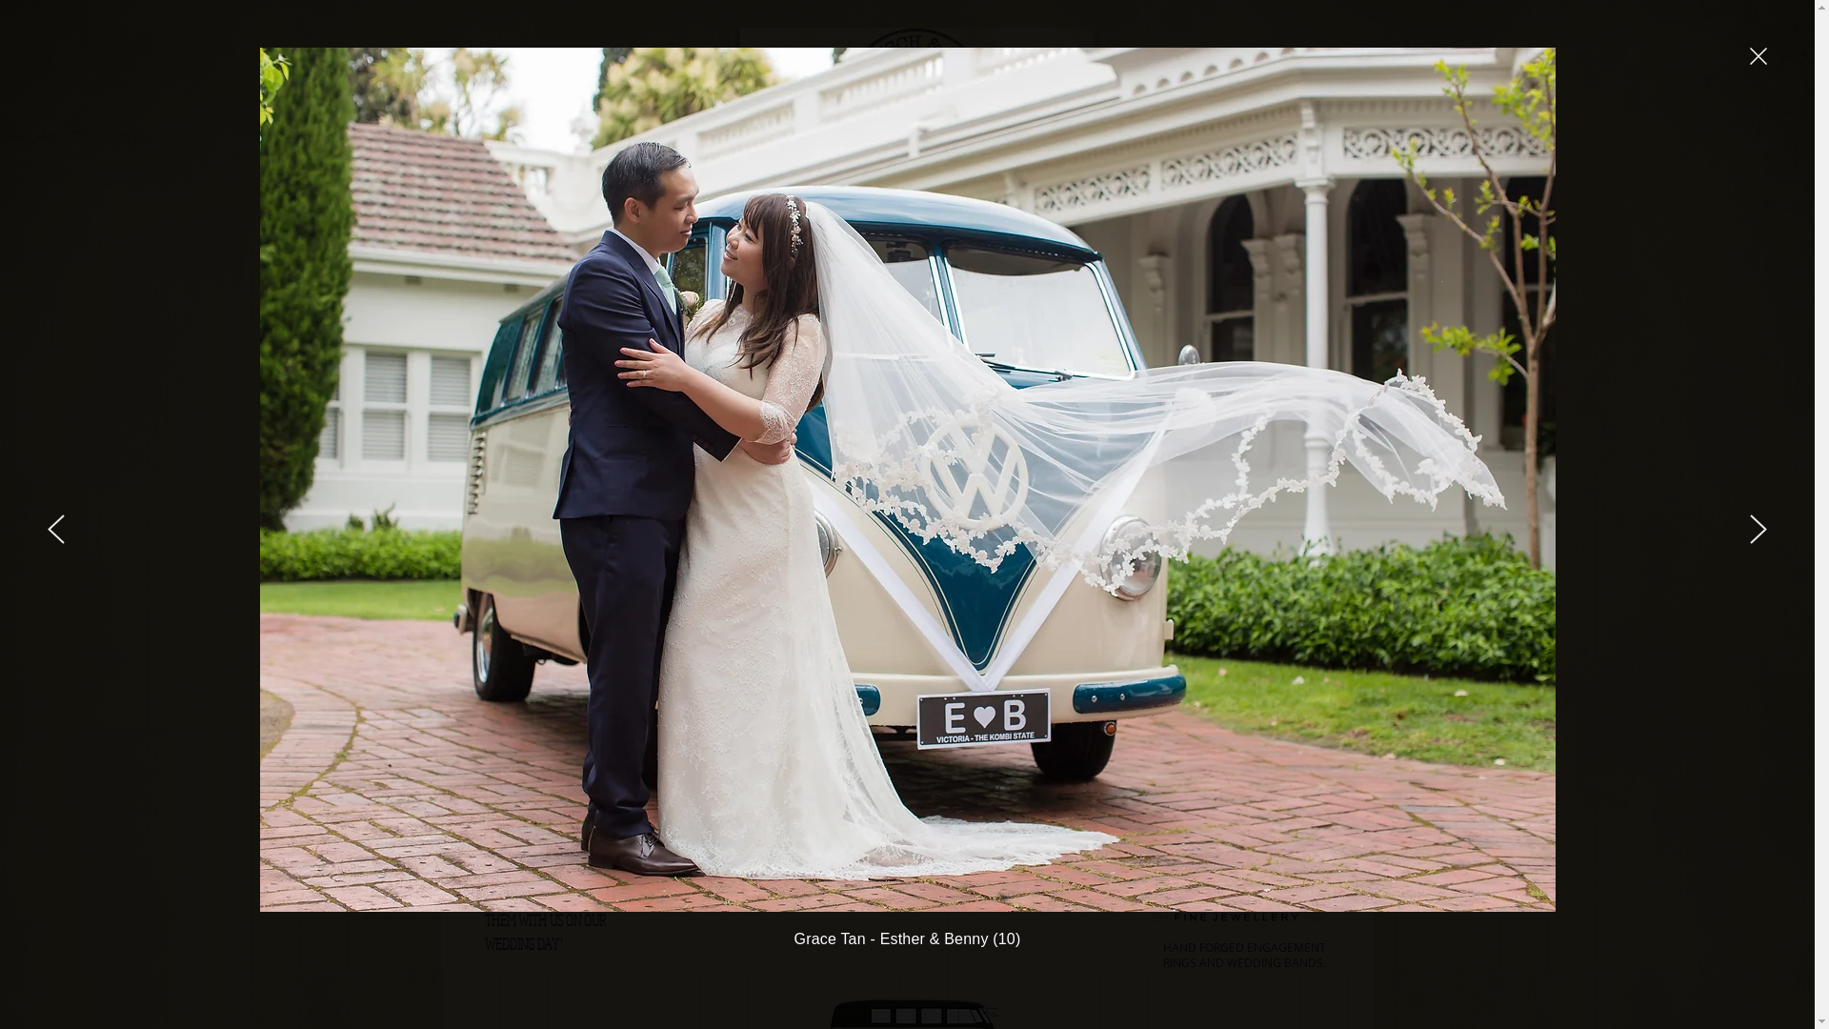 The height and width of the screenshot is (1029, 1829). What do you see at coordinates (1267, 572) in the screenshot?
I see `Kombi and Wedding Car and Prop Hire Melbourne Victoria` at bounding box center [1267, 572].